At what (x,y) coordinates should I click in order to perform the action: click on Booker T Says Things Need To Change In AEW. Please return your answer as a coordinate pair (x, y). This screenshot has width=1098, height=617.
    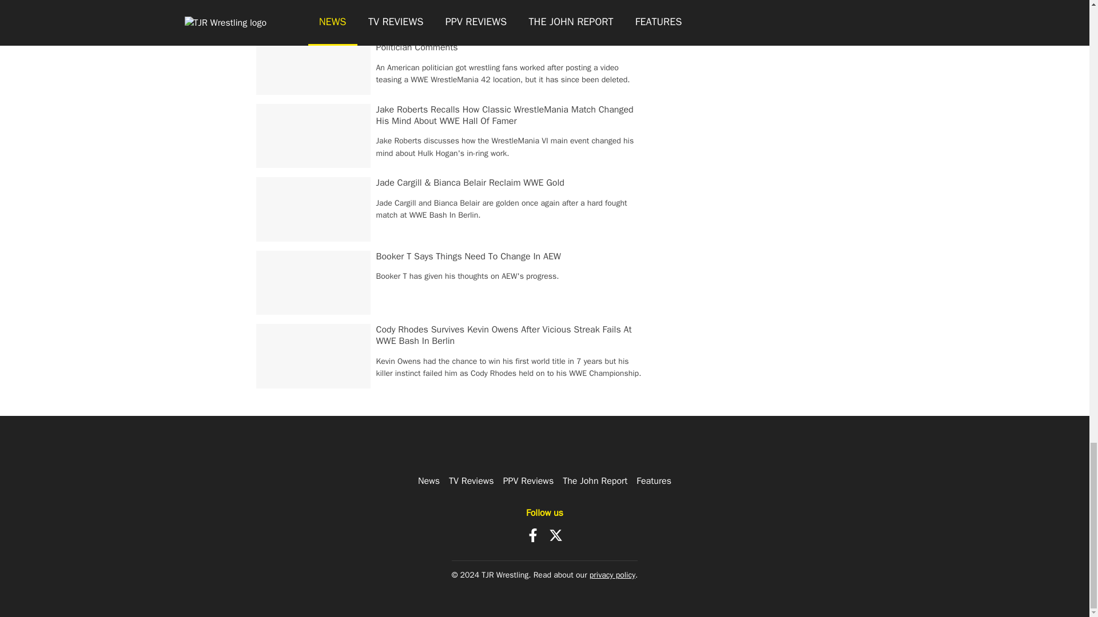
    Looking at the image, I should click on (469, 256).